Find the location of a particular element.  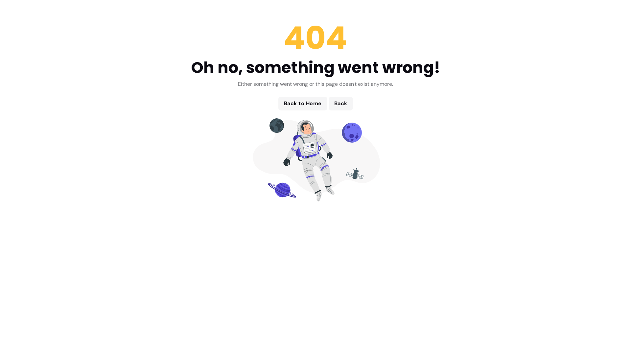

Back to Home is located at coordinates (302, 104).